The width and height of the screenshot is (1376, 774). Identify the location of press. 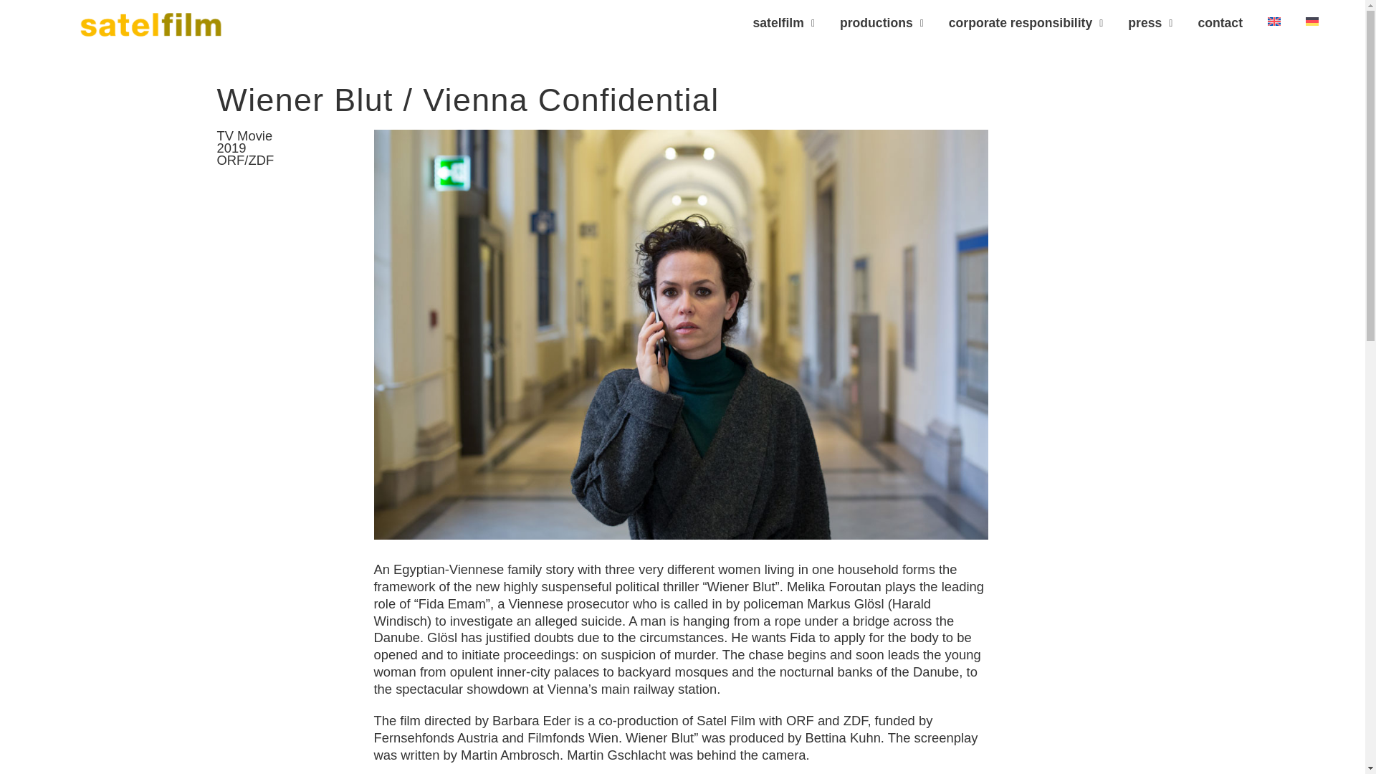
(1150, 23).